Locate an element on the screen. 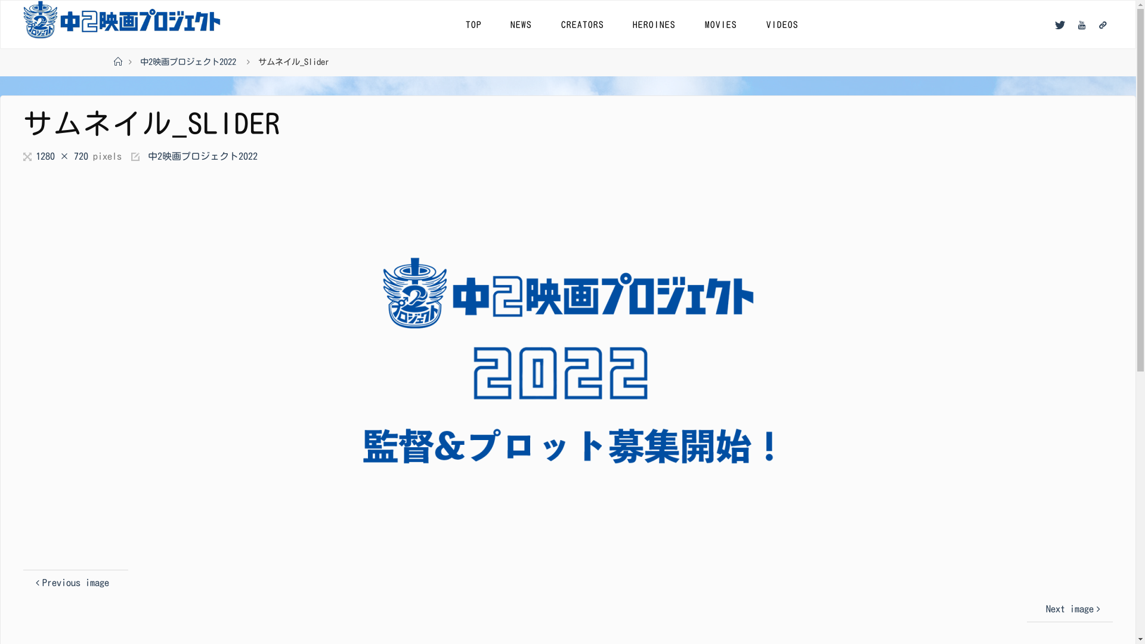 Image resolution: width=1145 pixels, height=644 pixels. CREATORS is located at coordinates (583, 24).